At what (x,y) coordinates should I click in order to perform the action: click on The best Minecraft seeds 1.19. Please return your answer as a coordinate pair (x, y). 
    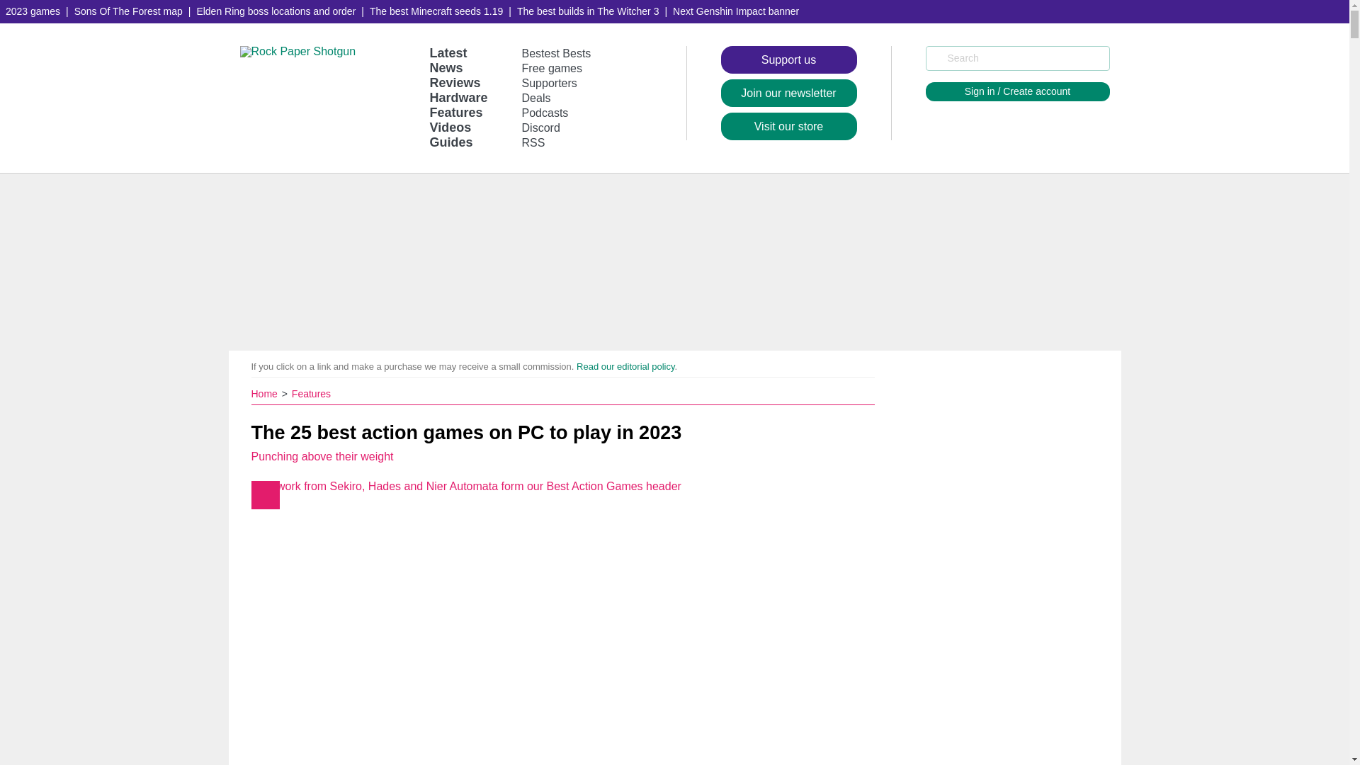
    Looking at the image, I should click on (436, 11).